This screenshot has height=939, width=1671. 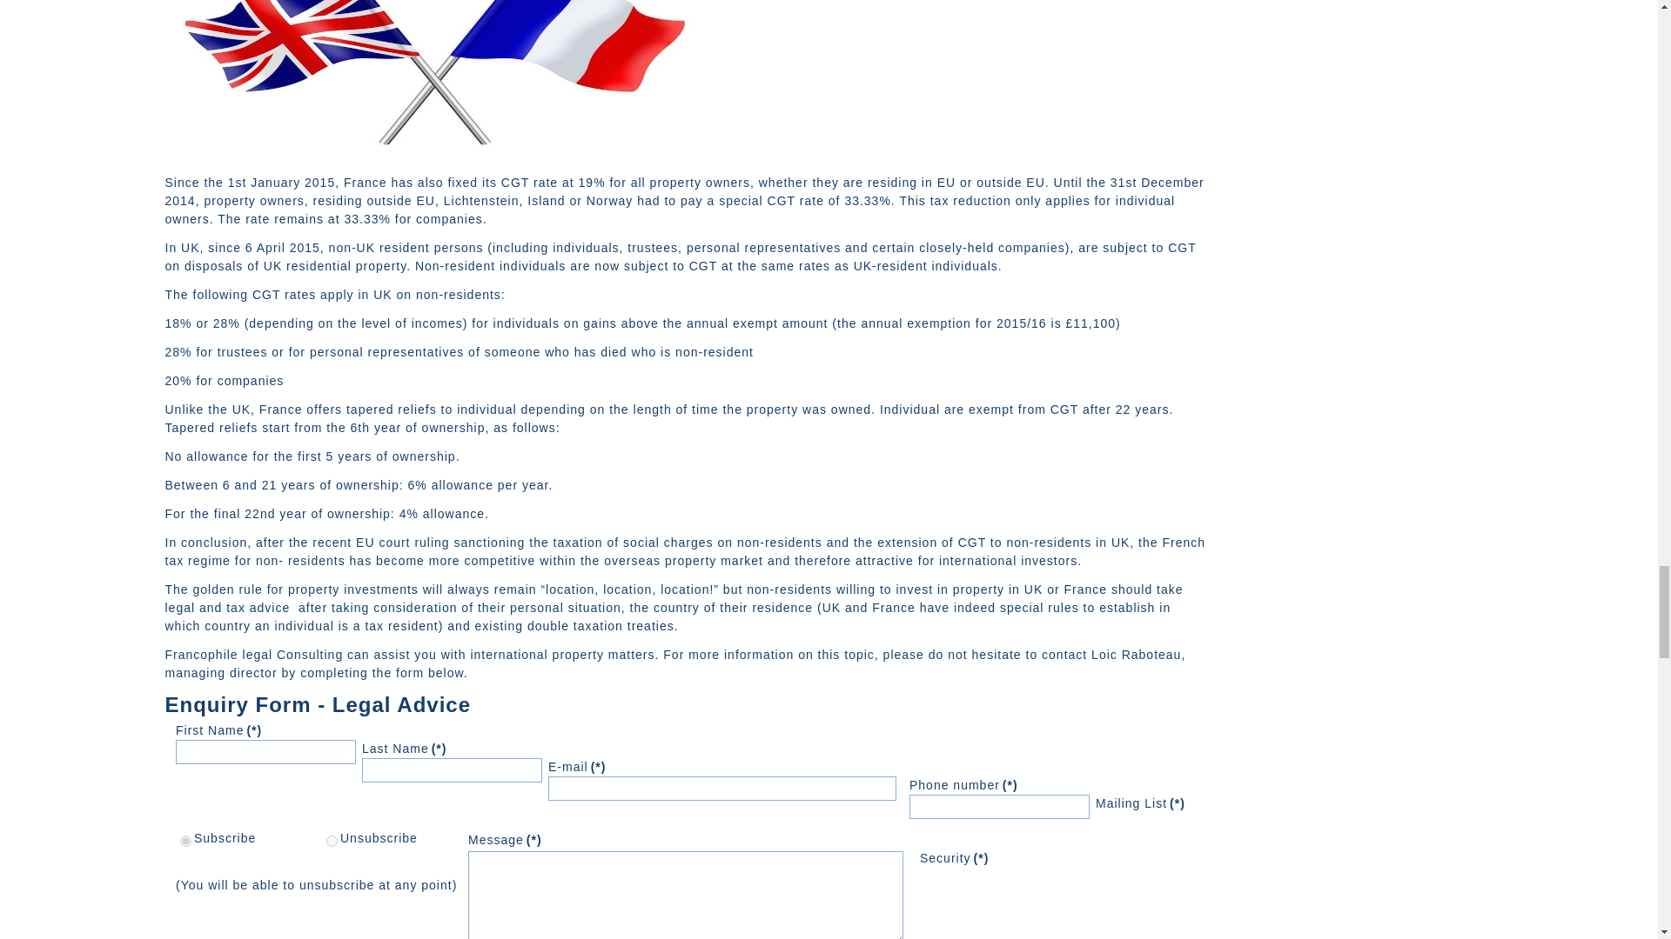 I want to click on Cle France blog pages, so click(x=435, y=153).